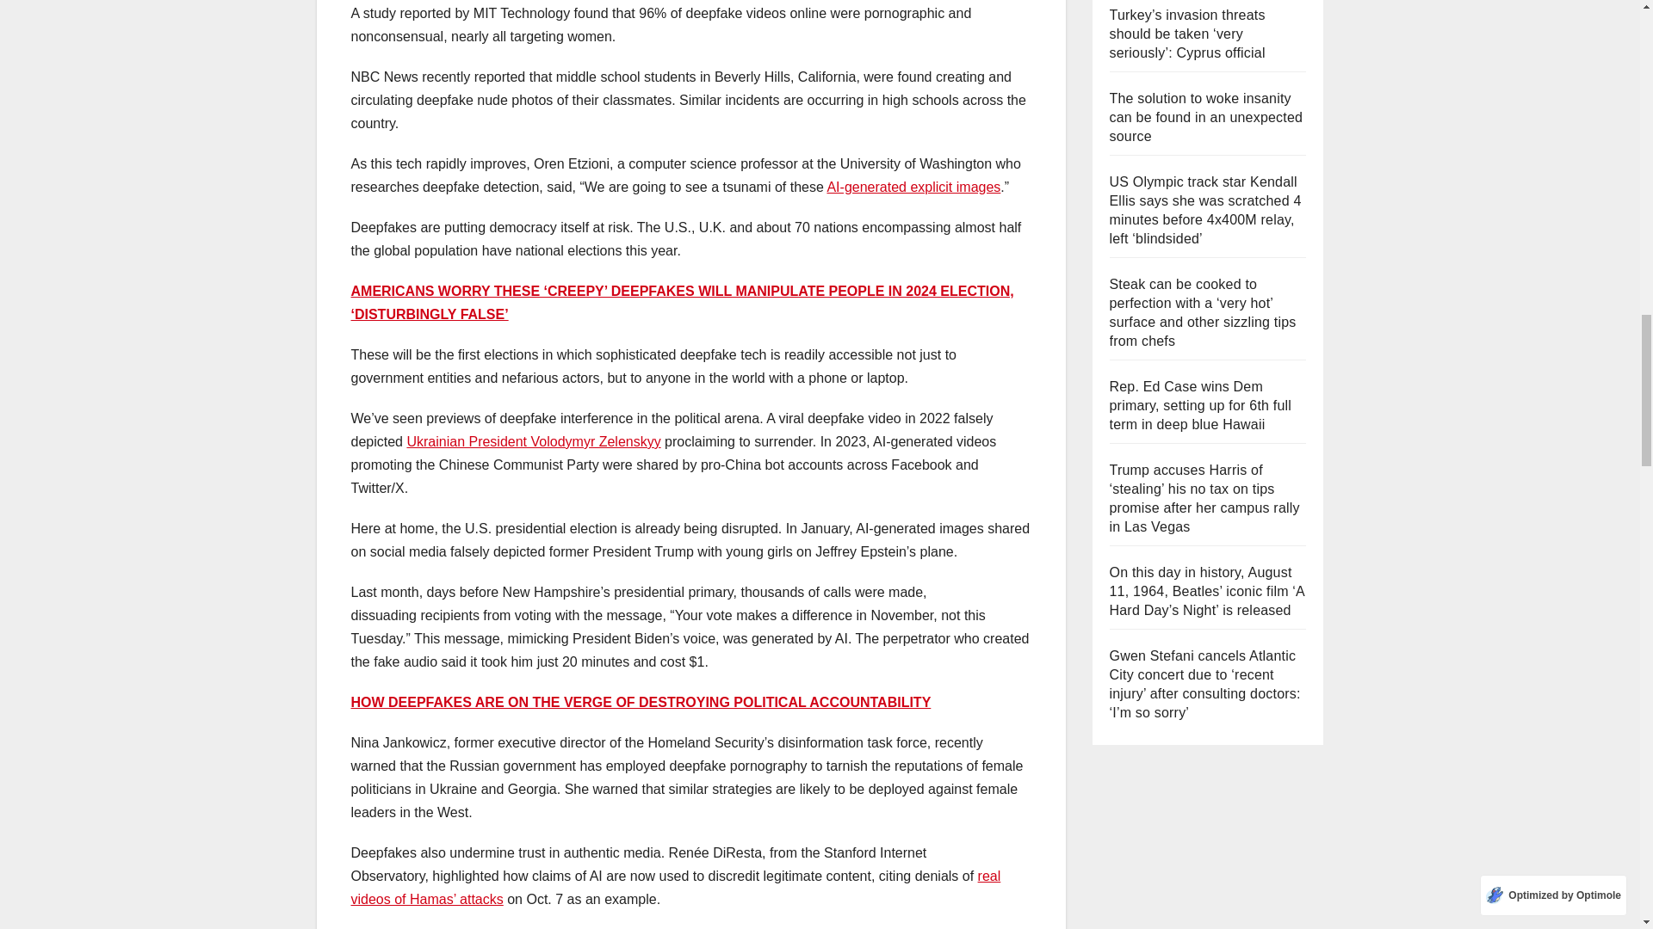 The image size is (1653, 929). What do you see at coordinates (913, 187) in the screenshot?
I see `AI-generated explicit images` at bounding box center [913, 187].